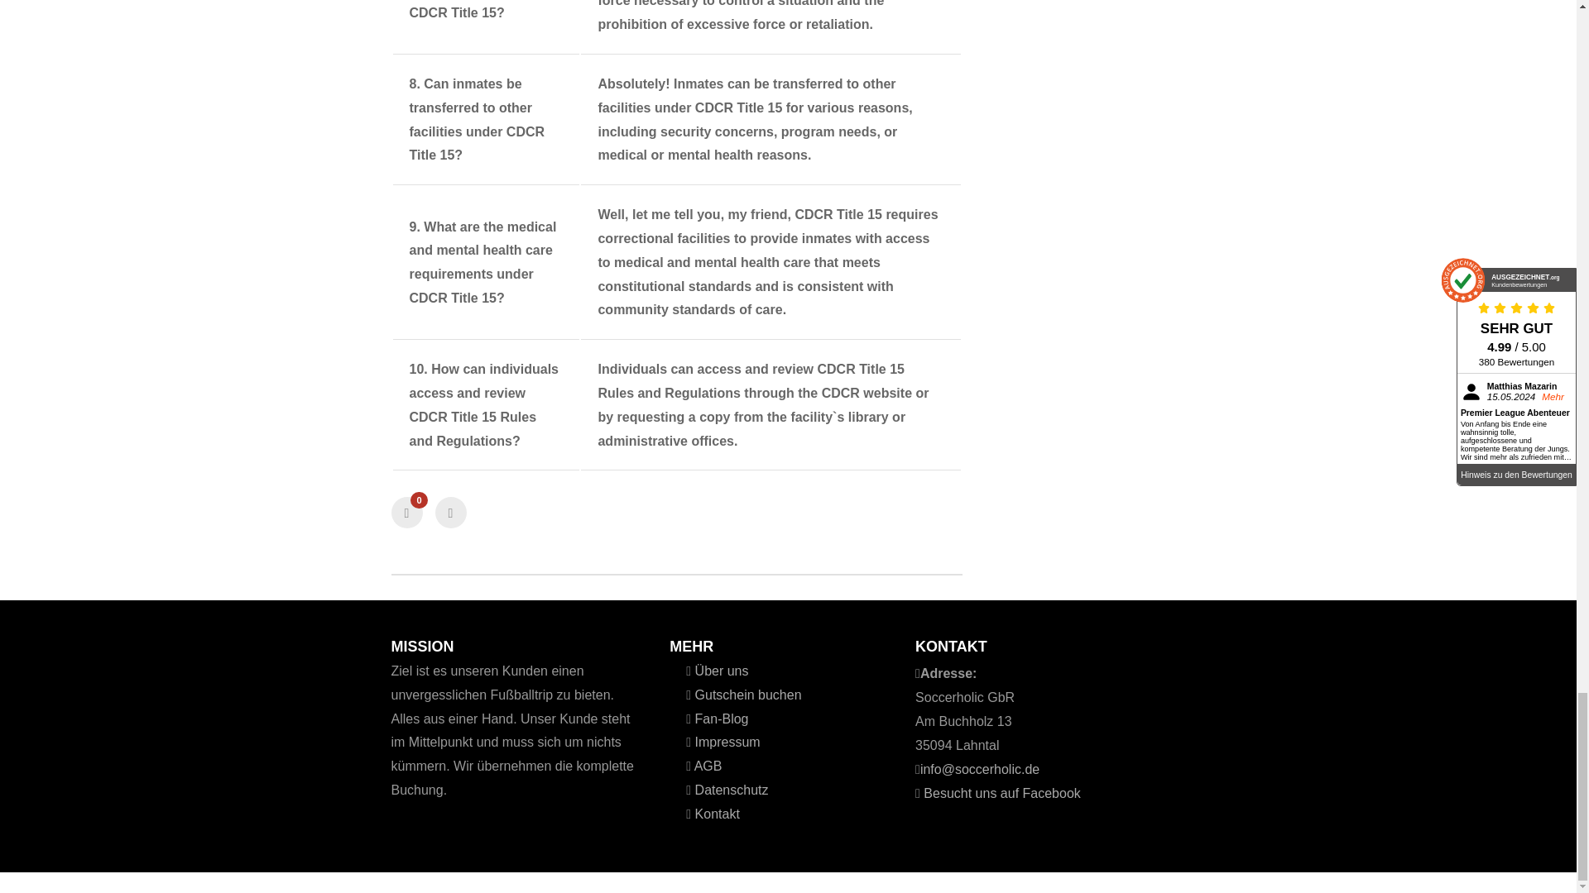 Image resolution: width=1589 pixels, height=893 pixels. I want to click on Fan-Blog, so click(720, 719).